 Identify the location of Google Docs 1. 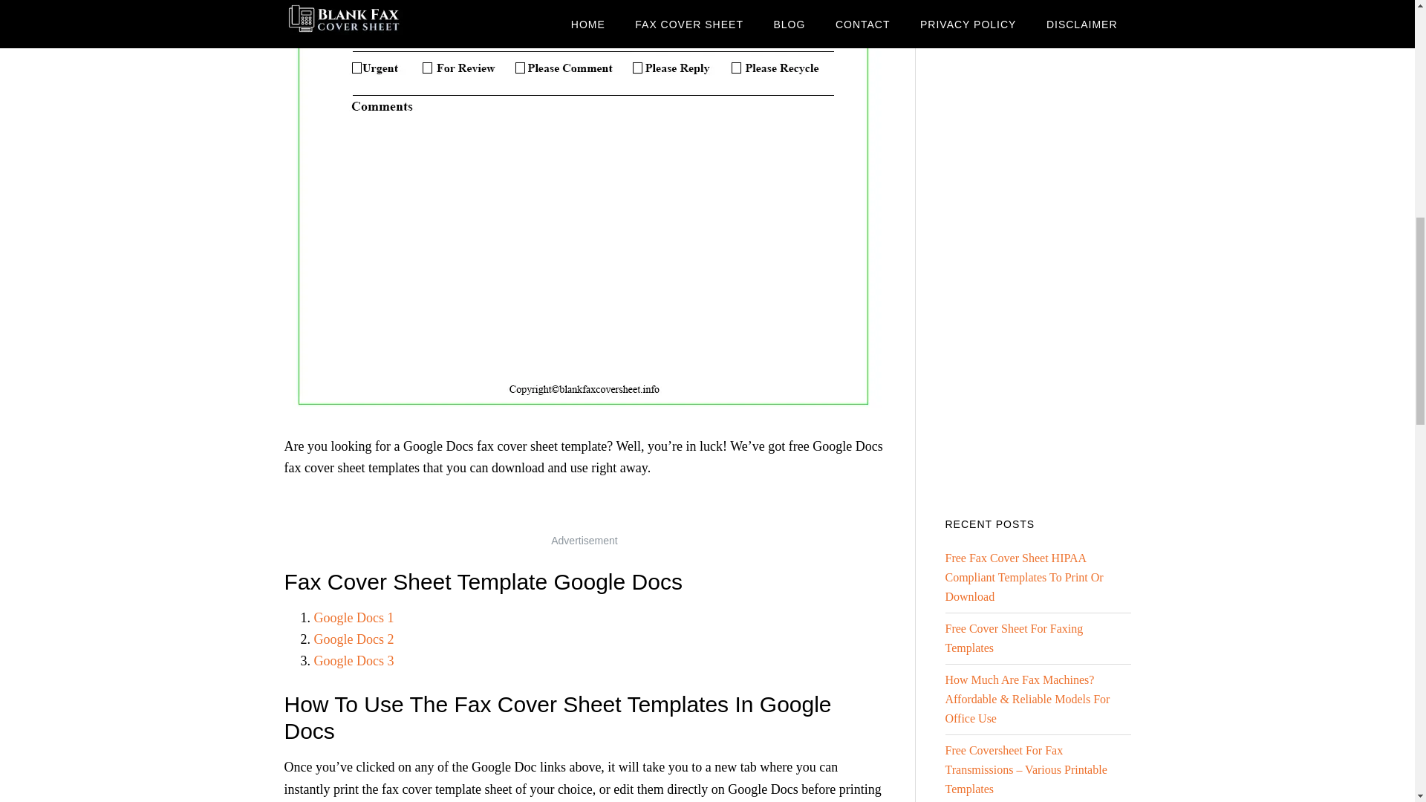
(354, 618).